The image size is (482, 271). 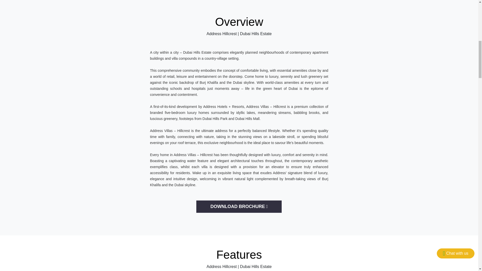 What do you see at coordinates (239, 207) in the screenshot?
I see `DOWNLOAD BROCHURE` at bounding box center [239, 207].